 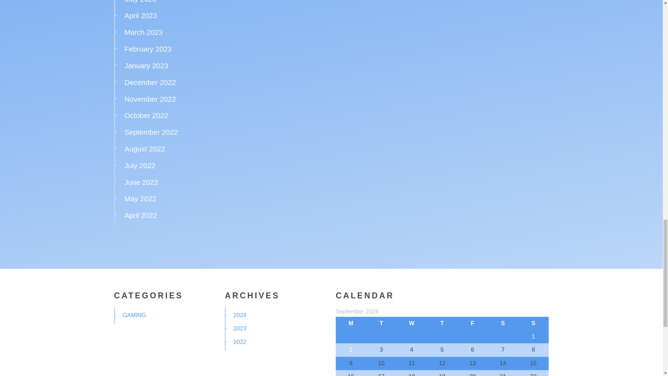 I want to click on August 2022, so click(x=145, y=148).